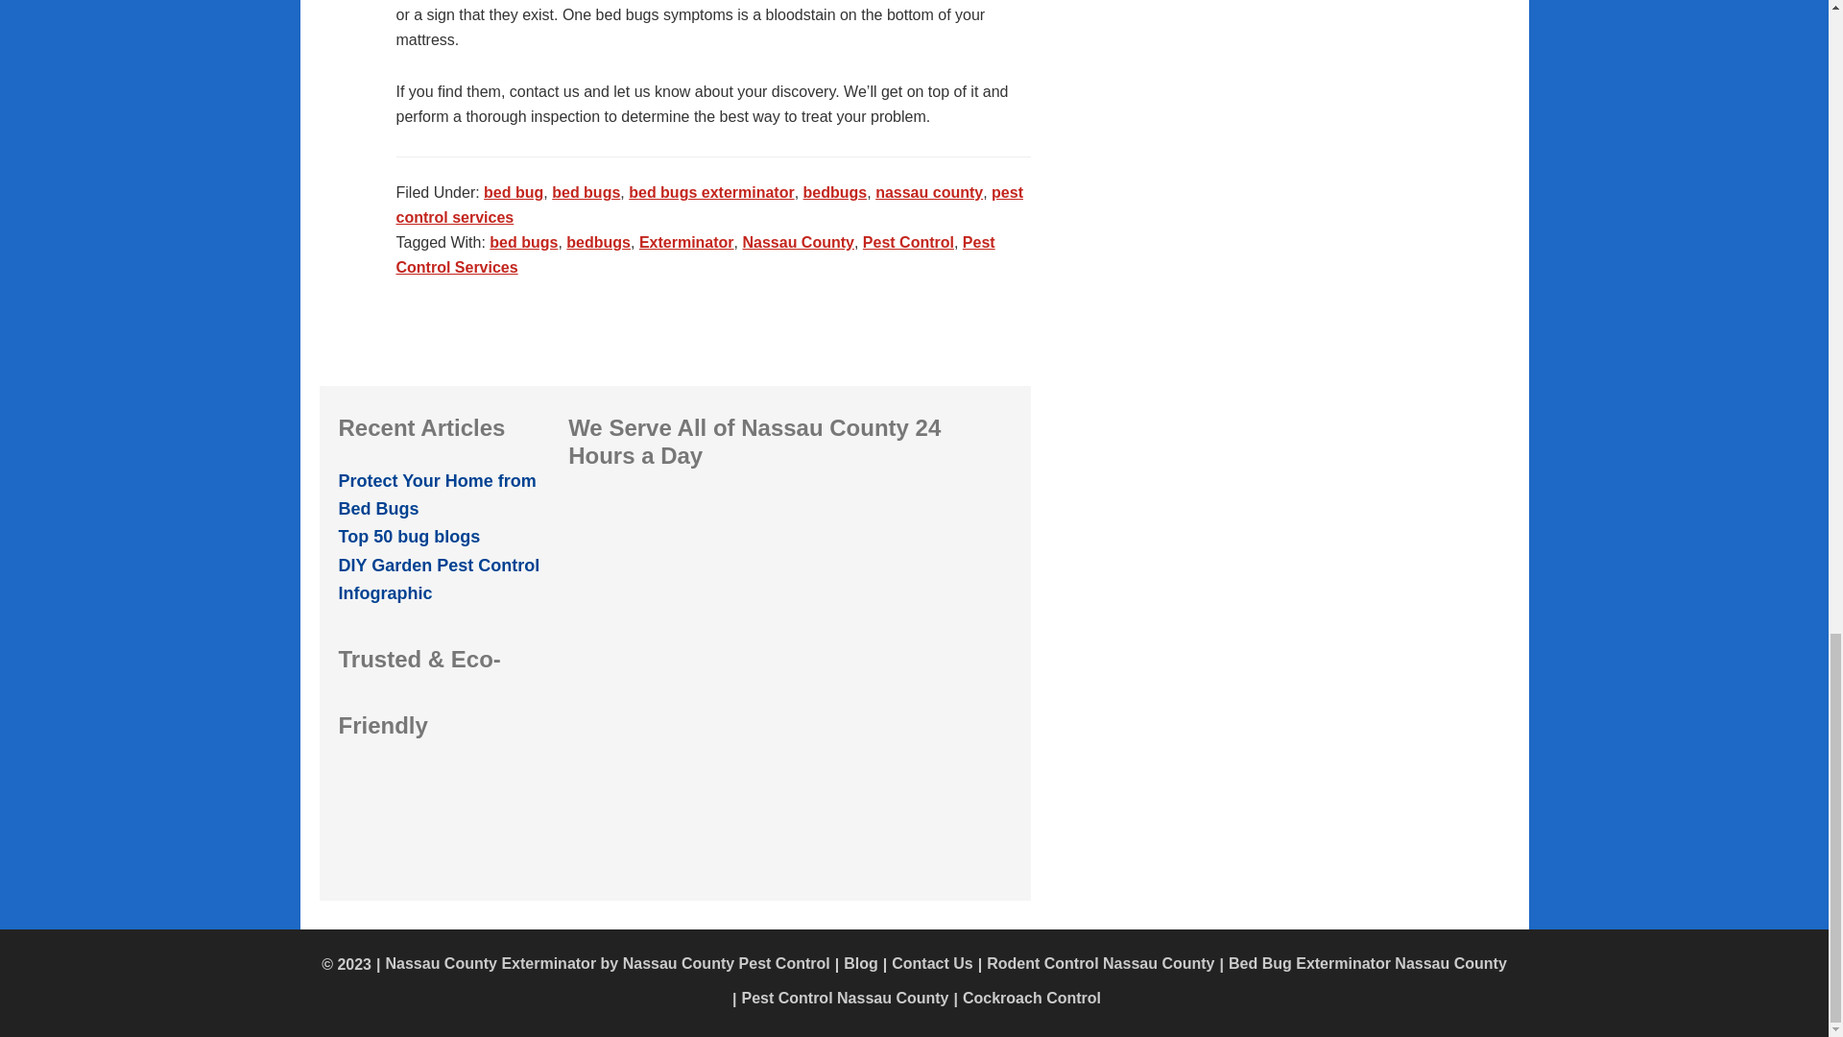 The image size is (1843, 1037). What do you see at coordinates (695, 255) in the screenshot?
I see `Pest Control Services` at bounding box center [695, 255].